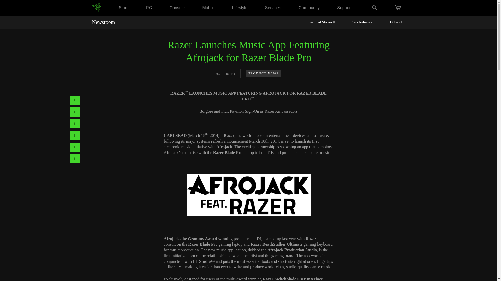  I want to click on mini cart, so click(398, 8).